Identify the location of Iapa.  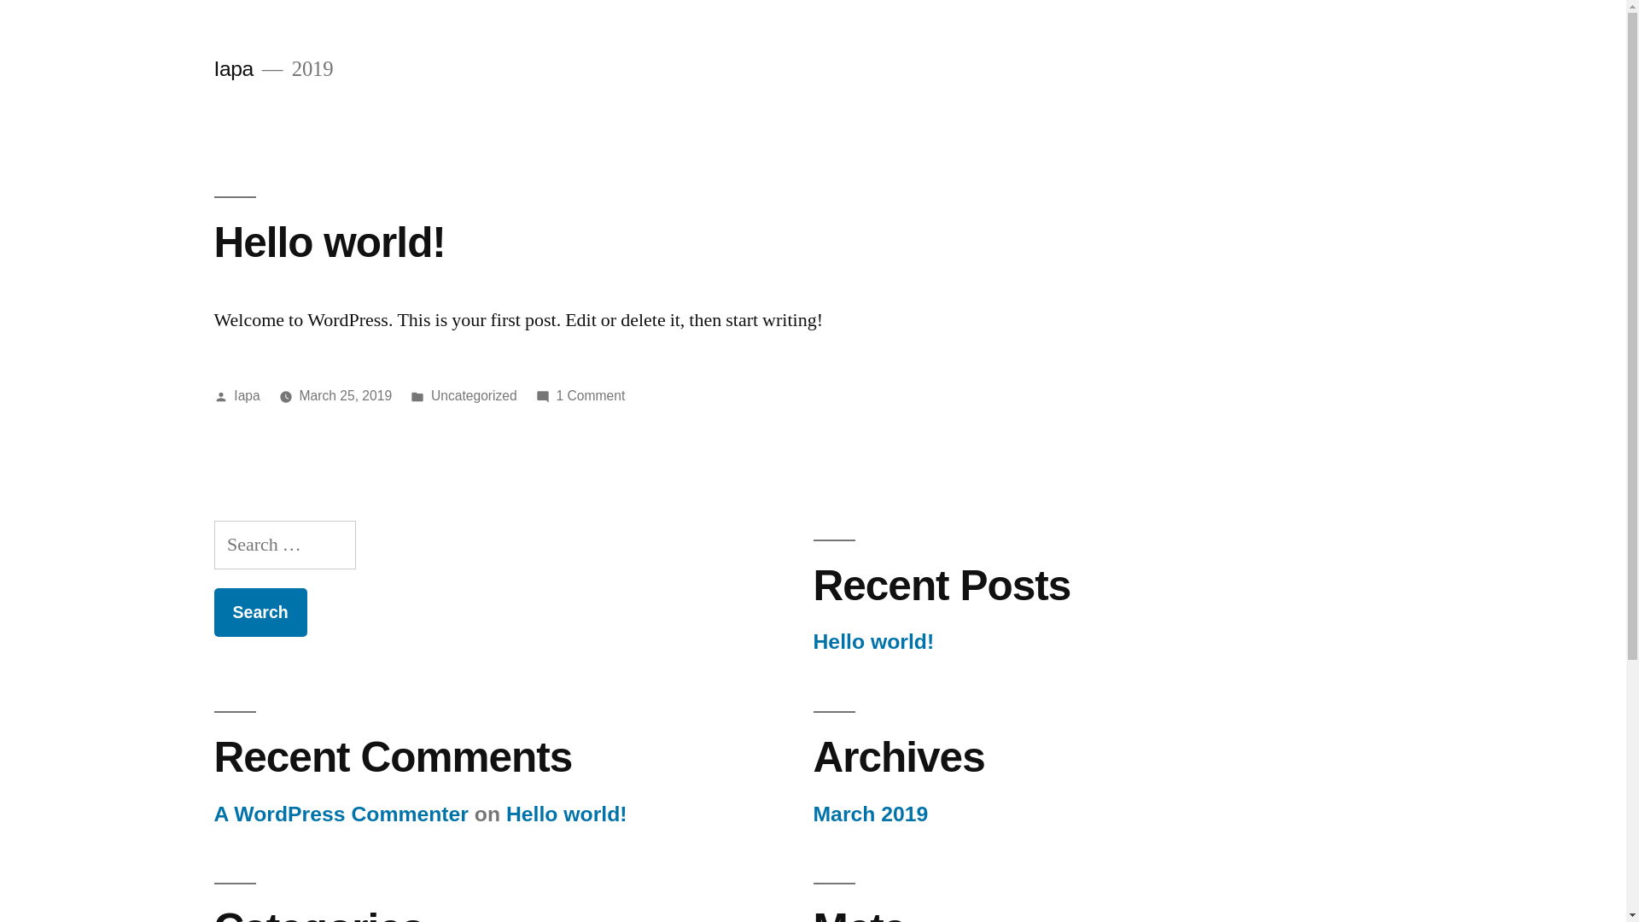
(247, 396).